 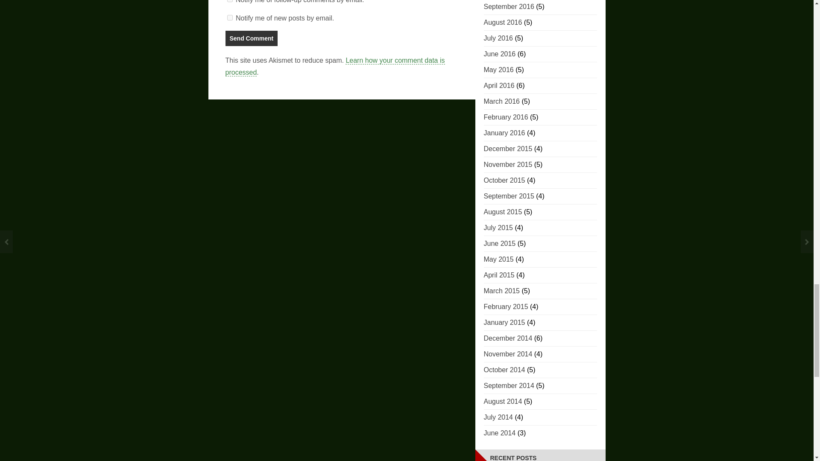 What do you see at coordinates (252, 38) in the screenshot?
I see `Send Comment` at bounding box center [252, 38].